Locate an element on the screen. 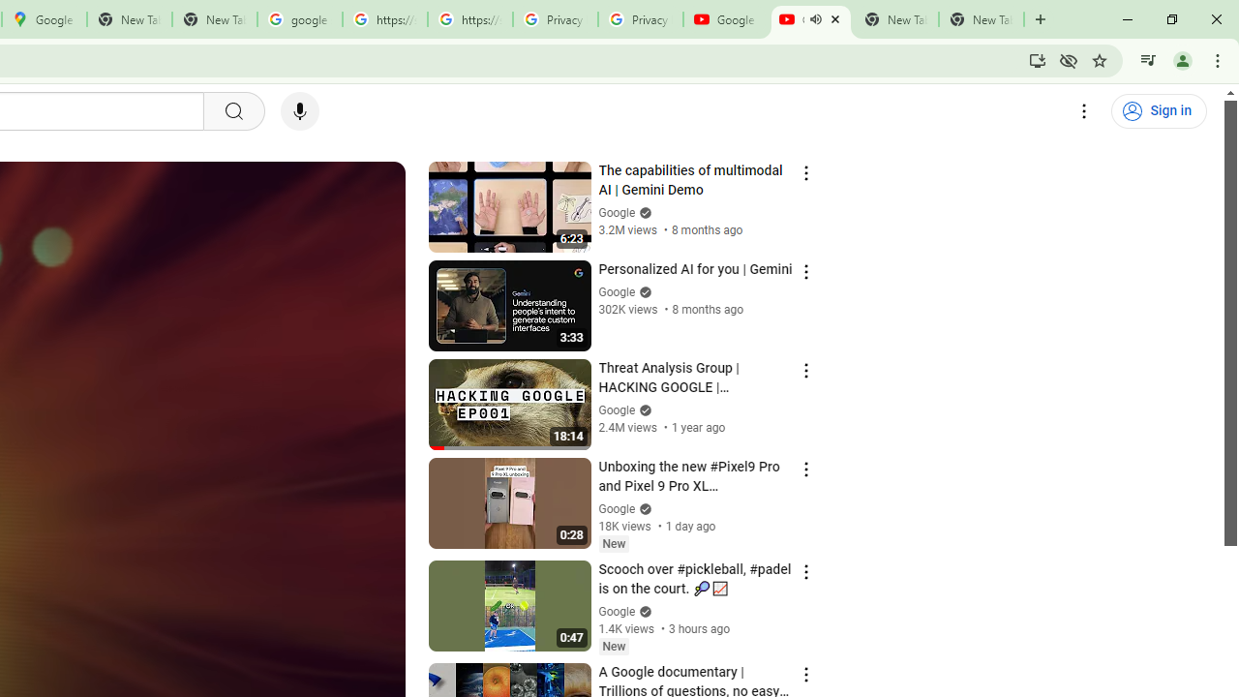  New Tab is located at coordinates (982, 19).